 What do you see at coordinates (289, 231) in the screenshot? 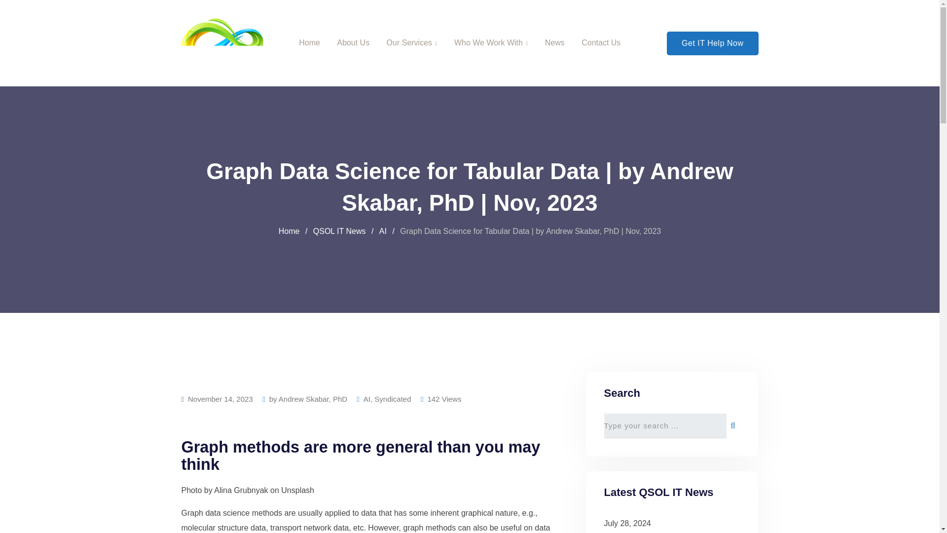
I see `Go to QSOL IT.` at bounding box center [289, 231].